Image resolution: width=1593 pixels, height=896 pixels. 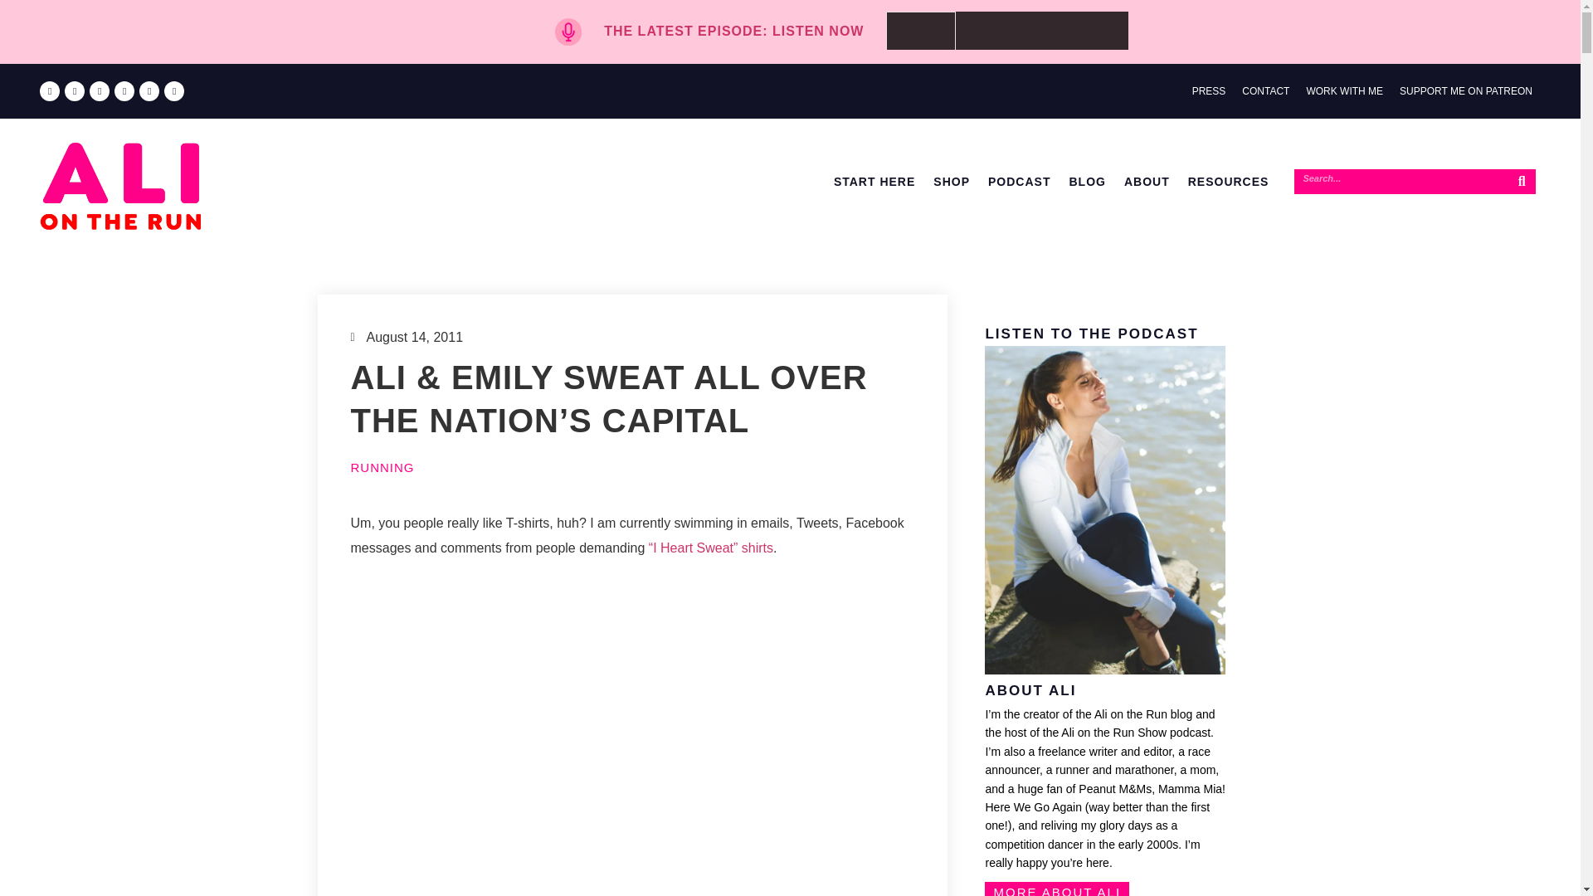 I want to click on SUPPORT ME ON PATREON, so click(x=1465, y=91).